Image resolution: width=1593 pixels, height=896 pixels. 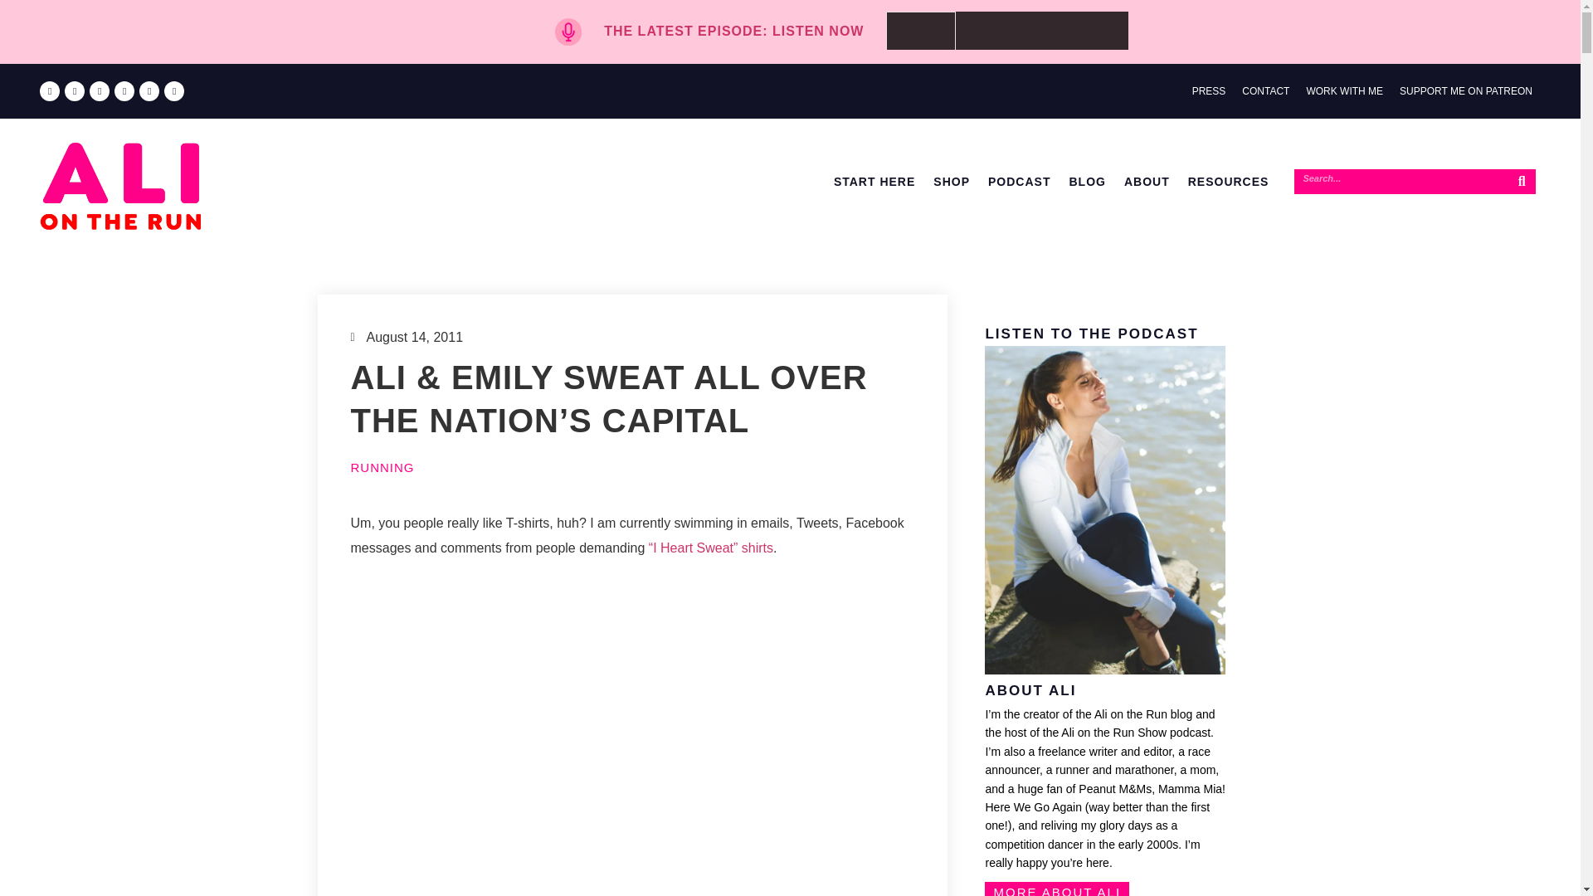 I want to click on SUPPORT ME ON PATREON, so click(x=1465, y=91).